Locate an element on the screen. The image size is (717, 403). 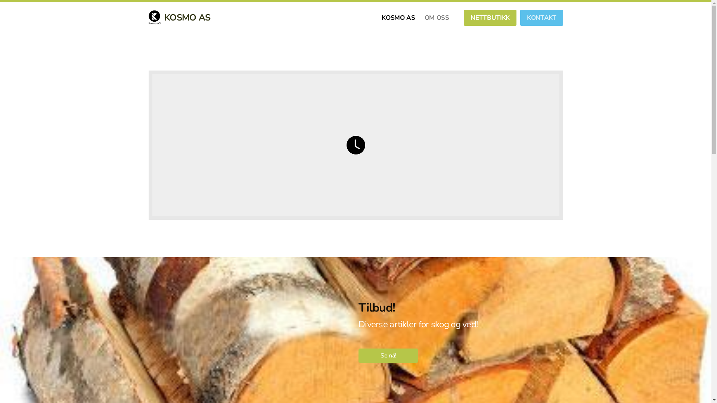
KONTAKT is located at coordinates (541, 18).